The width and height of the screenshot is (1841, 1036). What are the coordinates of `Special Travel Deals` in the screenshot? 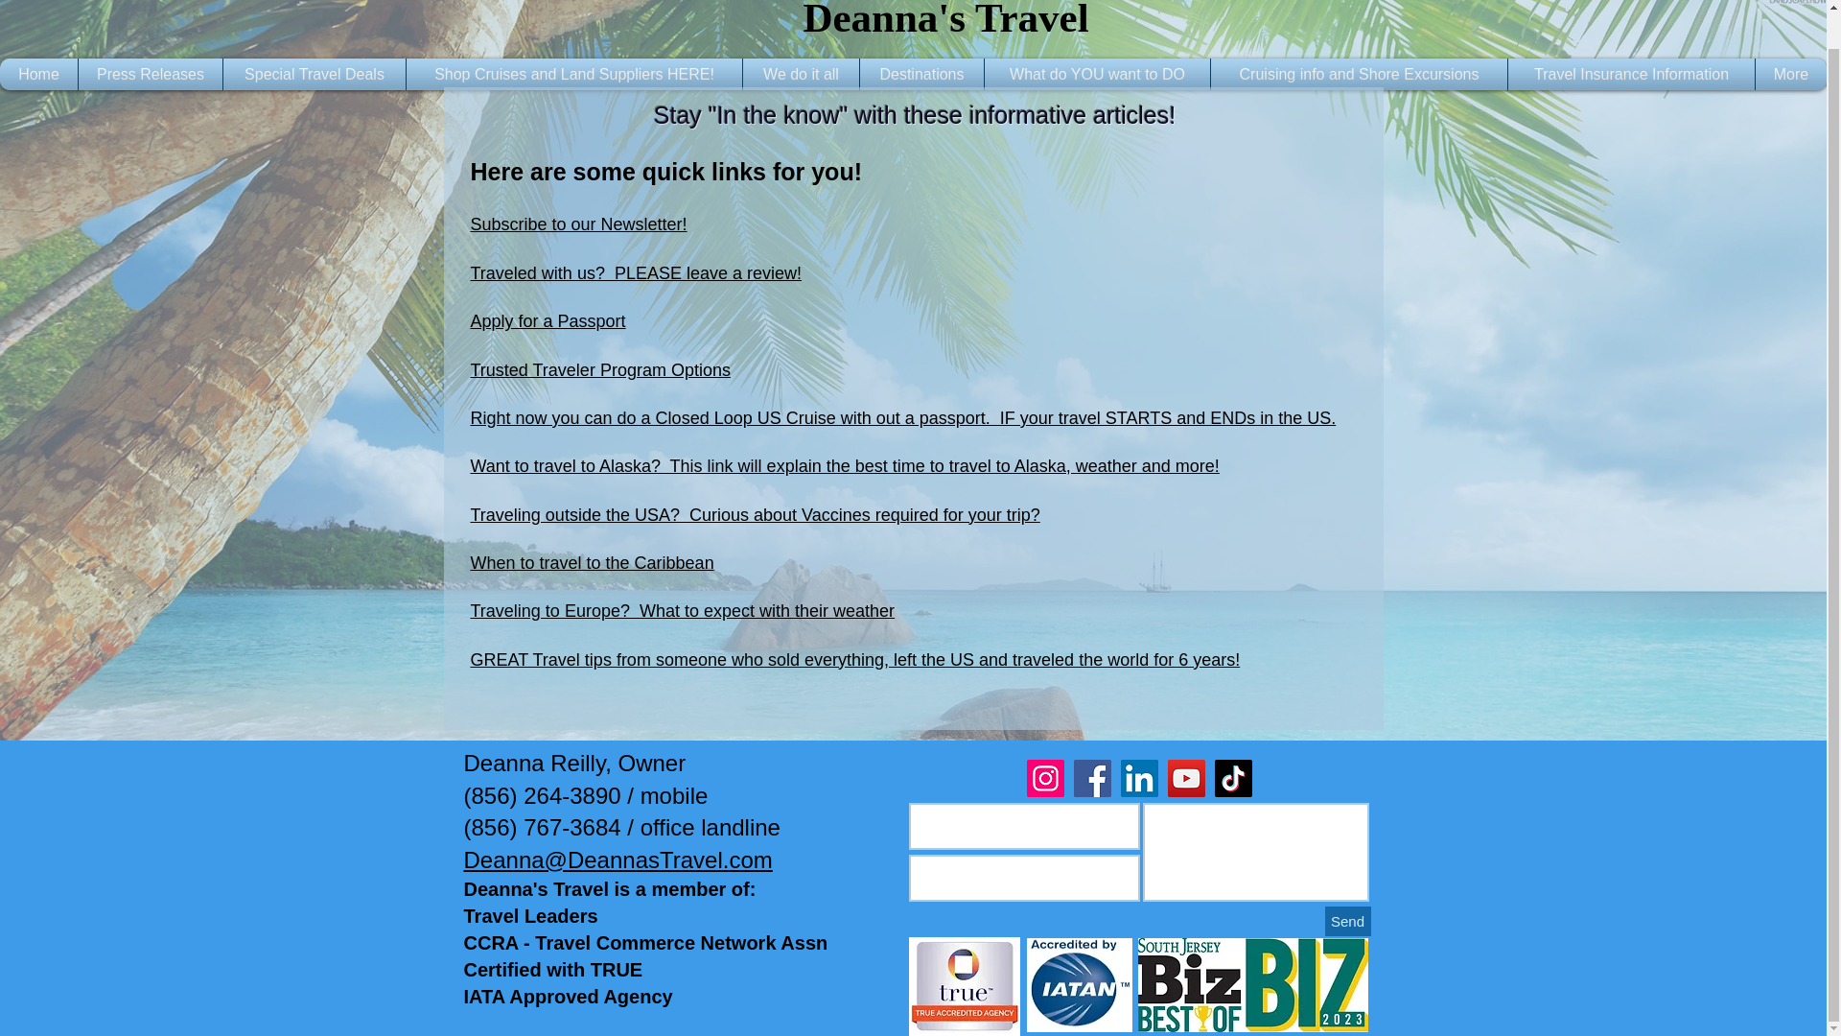 It's located at (315, 73).